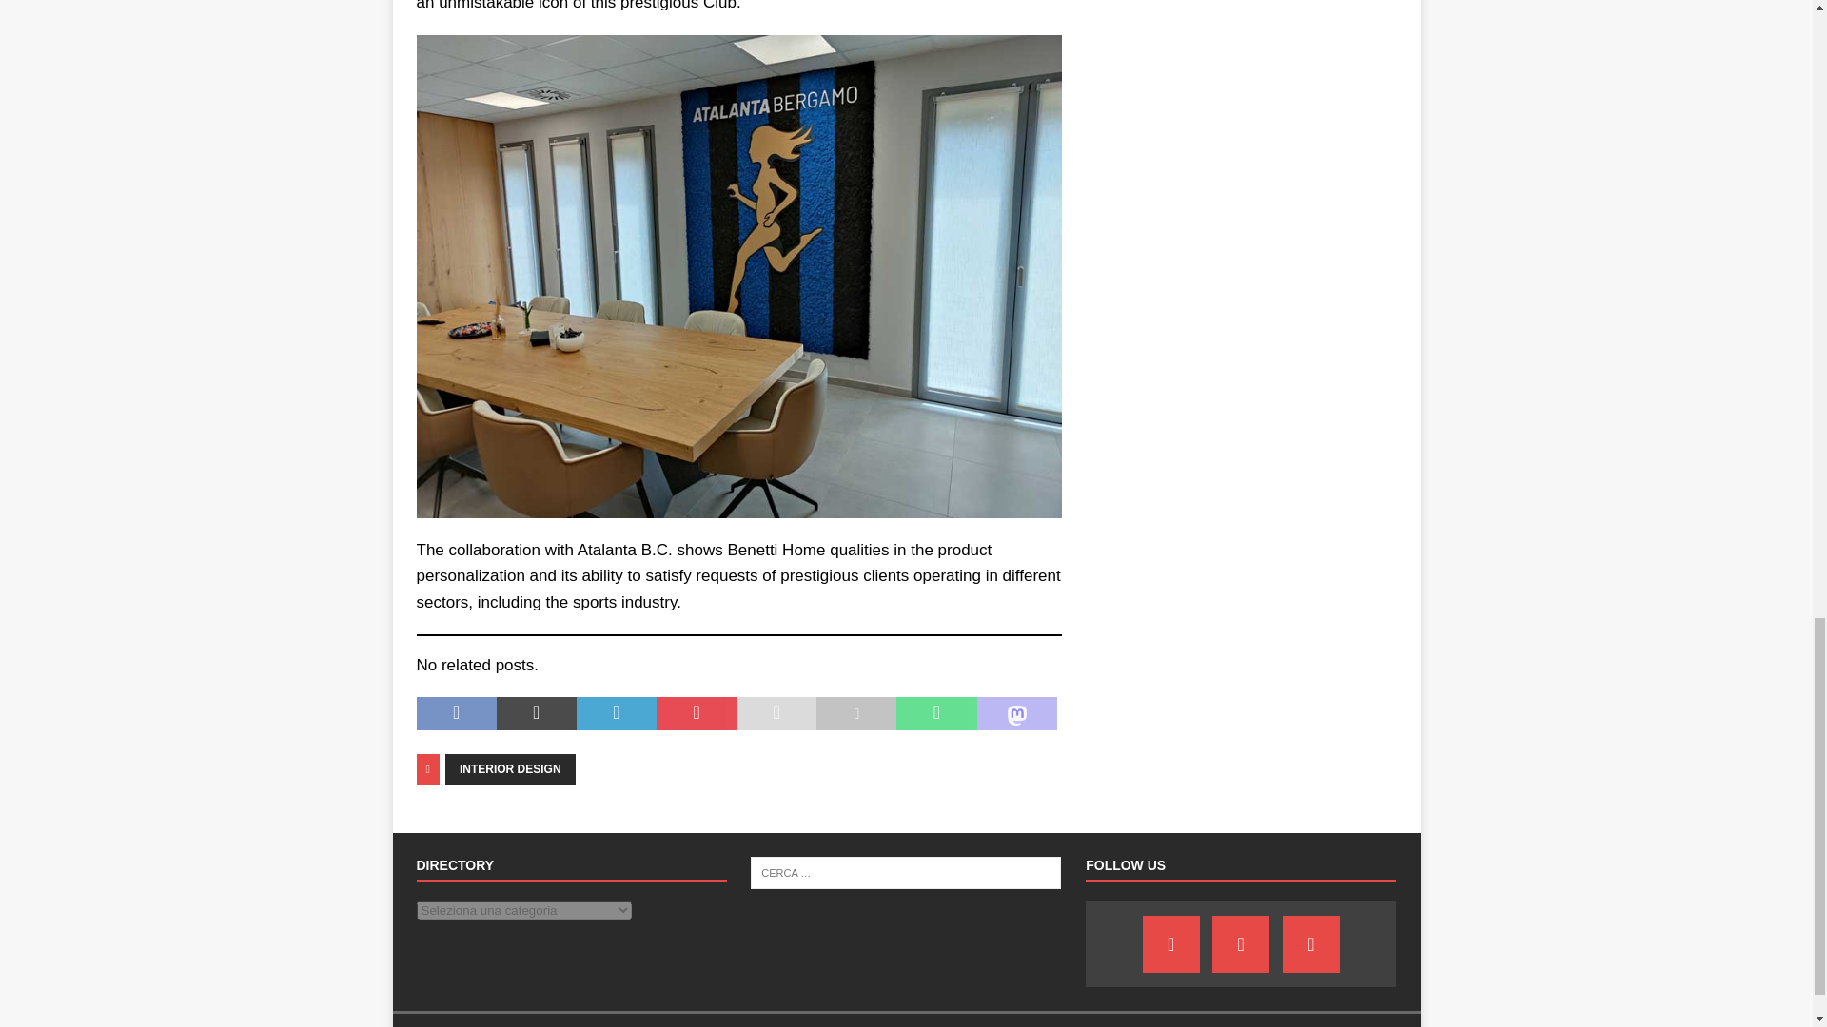 The height and width of the screenshot is (1027, 1827). I want to click on Pin This Post, so click(696, 713).